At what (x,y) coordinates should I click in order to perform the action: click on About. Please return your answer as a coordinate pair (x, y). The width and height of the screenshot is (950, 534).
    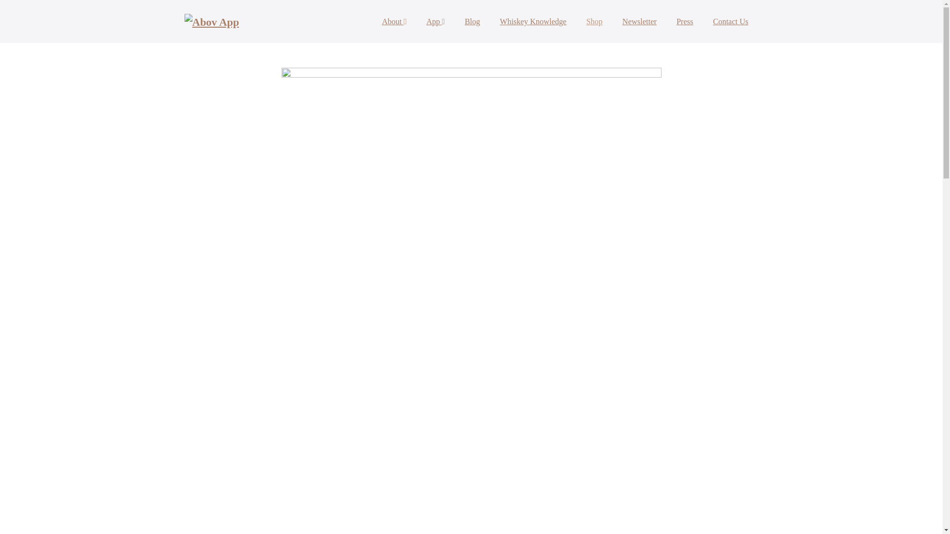
    Looking at the image, I should click on (394, 21).